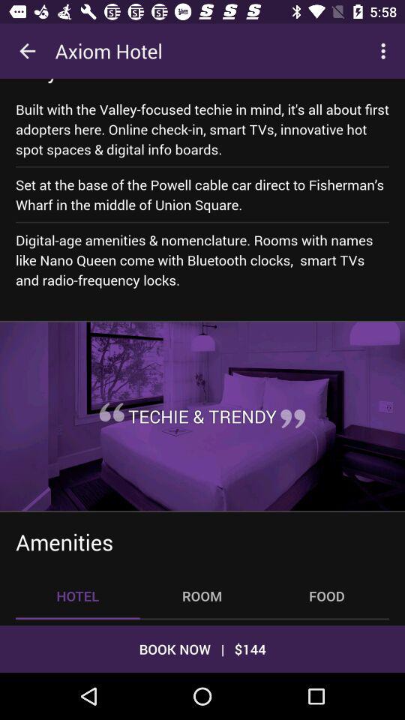 The image size is (405, 720). What do you see at coordinates (86, 81) in the screenshot?
I see `scroll until why we like` at bounding box center [86, 81].